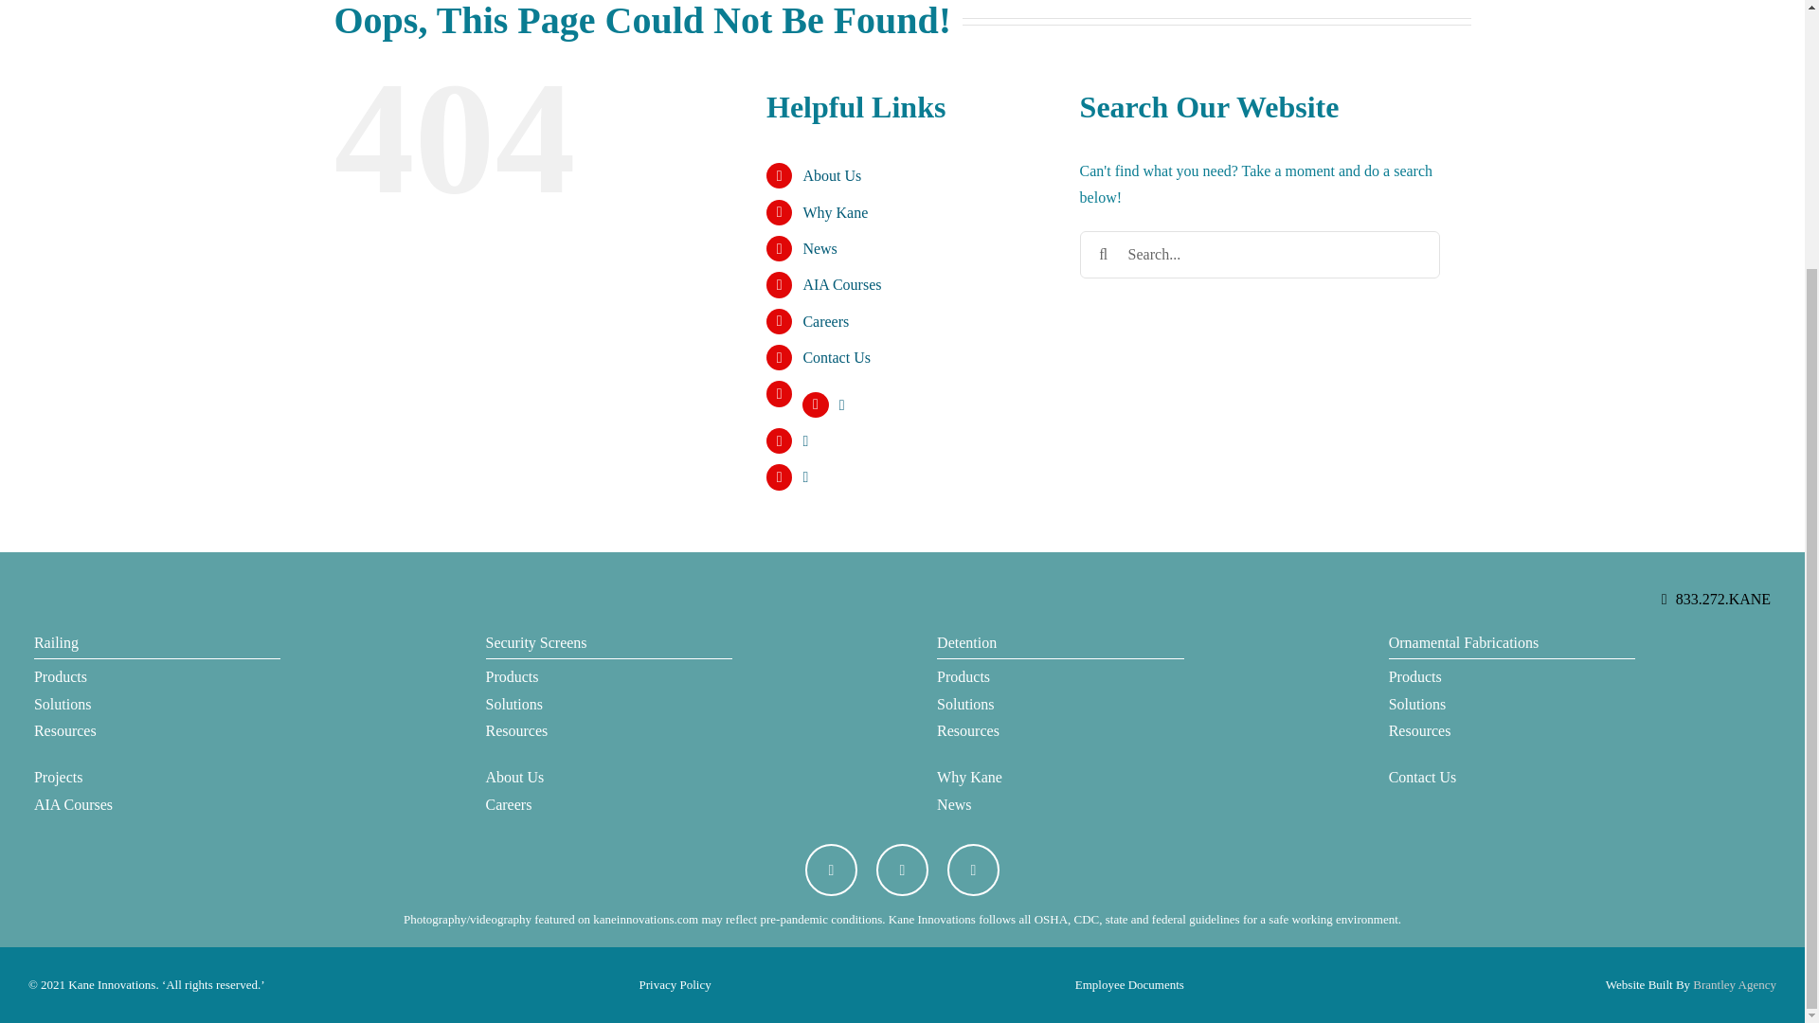  Describe the element at coordinates (831, 870) in the screenshot. I see `X` at that location.